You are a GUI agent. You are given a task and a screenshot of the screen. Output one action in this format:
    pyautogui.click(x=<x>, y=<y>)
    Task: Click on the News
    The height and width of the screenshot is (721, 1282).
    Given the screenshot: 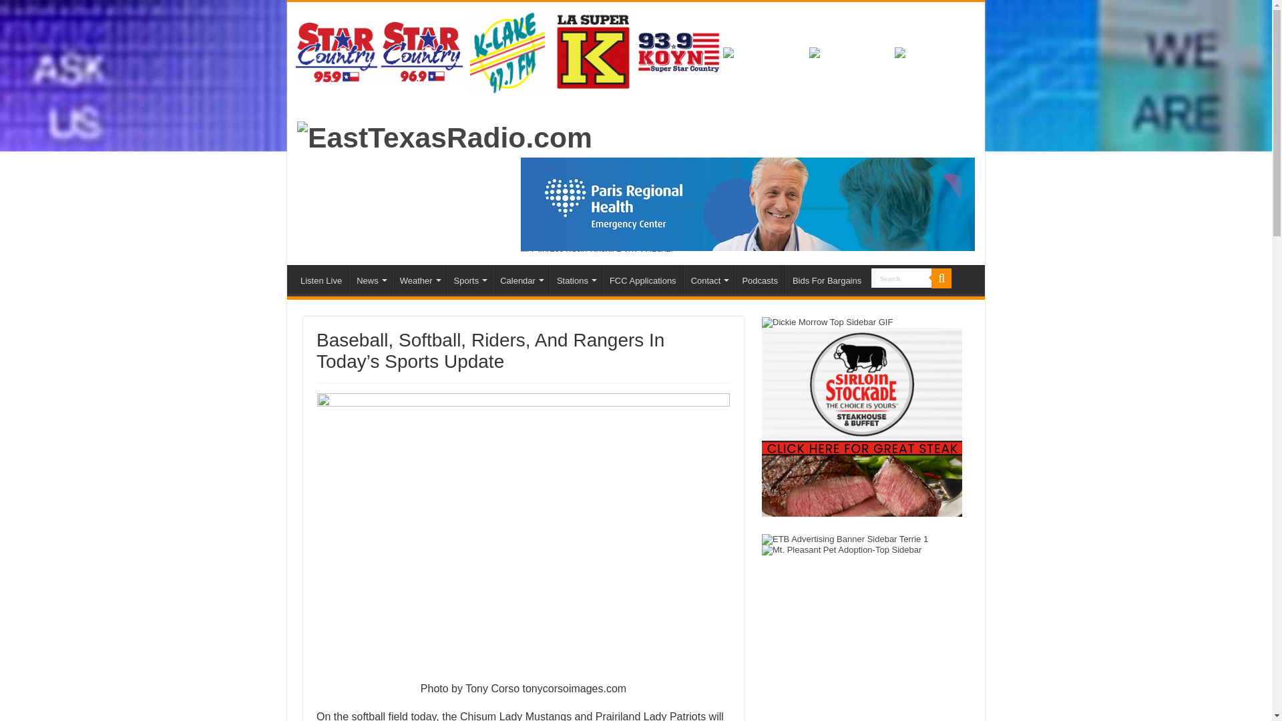 What is the action you would take?
    pyautogui.click(x=370, y=279)
    